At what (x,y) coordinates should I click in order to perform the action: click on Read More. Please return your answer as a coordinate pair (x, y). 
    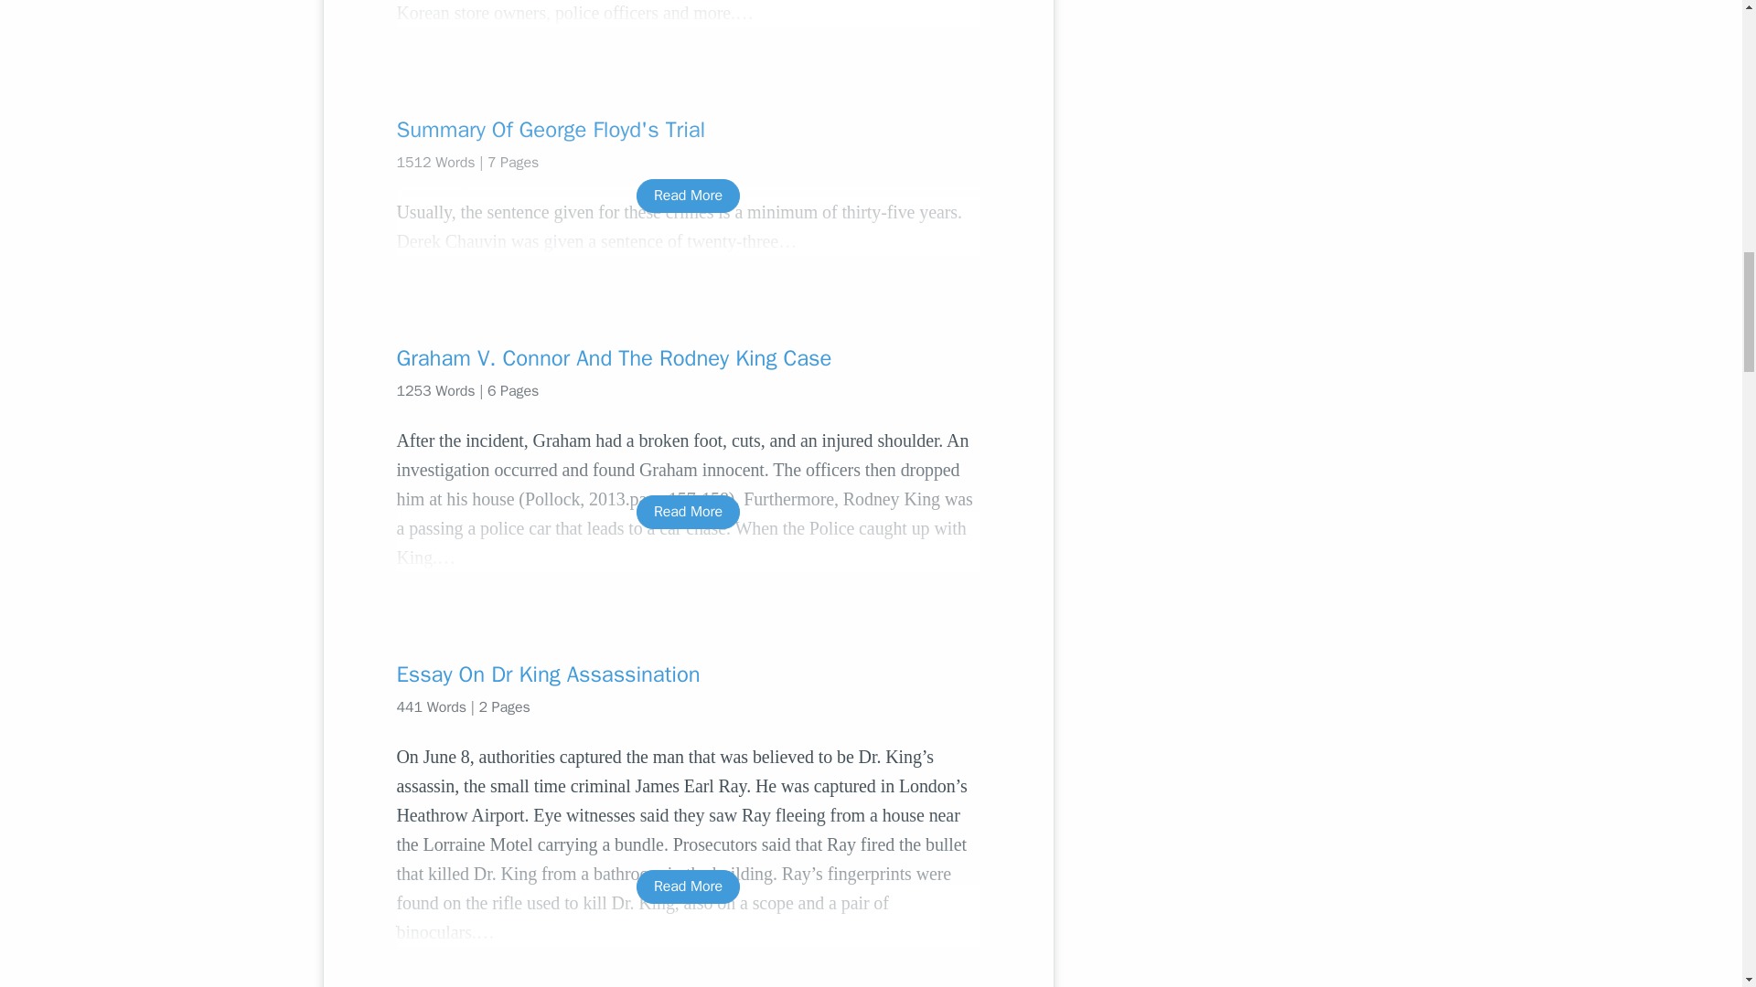
    Looking at the image, I should click on (688, 512).